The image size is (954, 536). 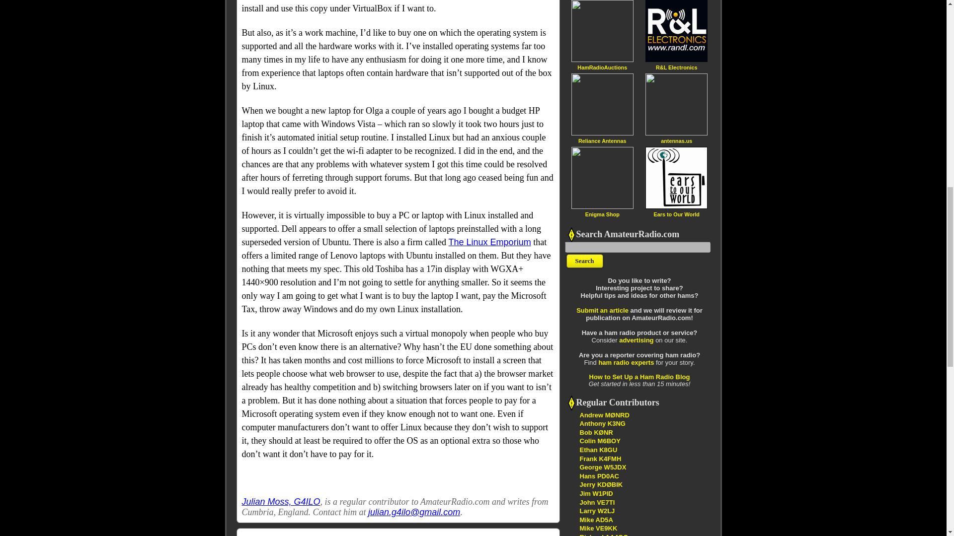 What do you see at coordinates (584, 261) in the screenshot?
I see `Search` at bounding box center [584, 261].